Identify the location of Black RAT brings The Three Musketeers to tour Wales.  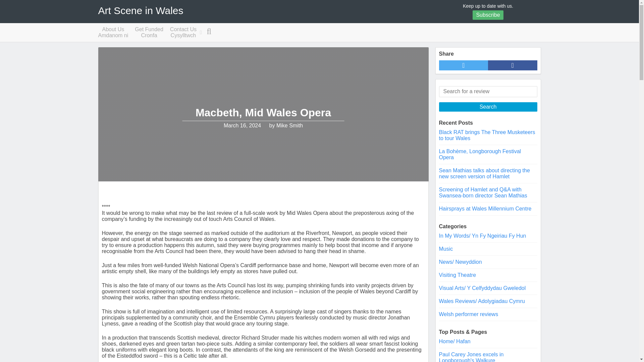
(488, 15).